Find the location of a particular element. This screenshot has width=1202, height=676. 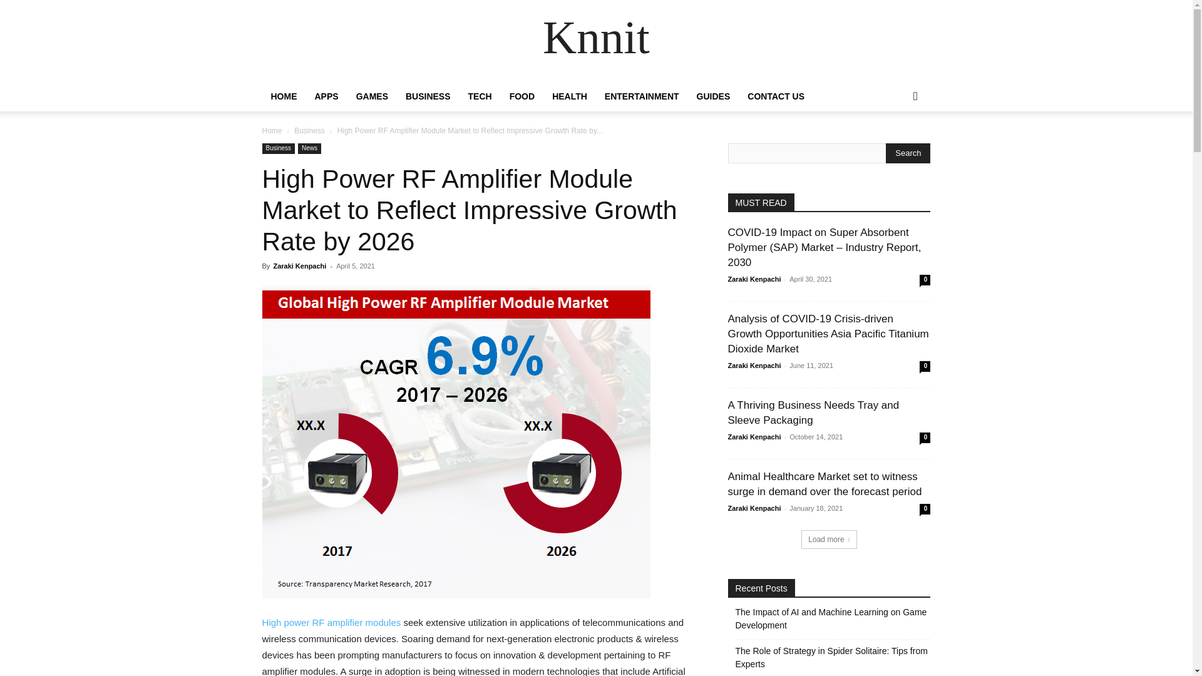

GAMES is located at coordinates (372, 96).